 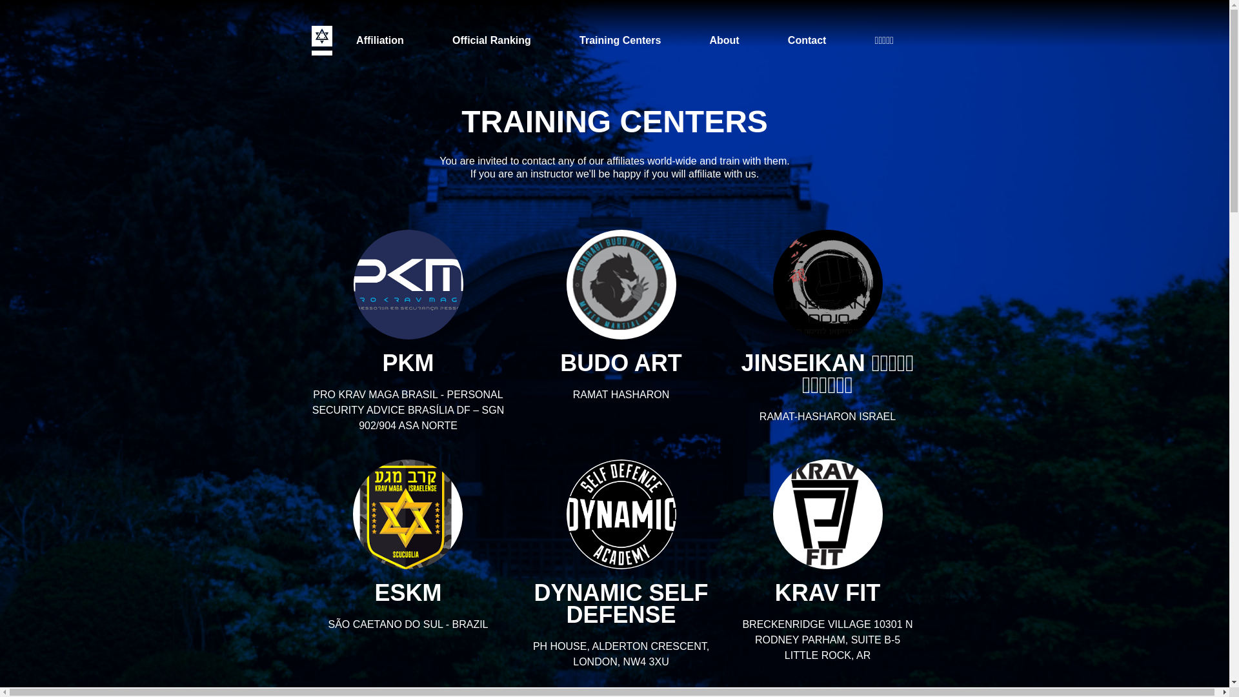 What do you see at coordinates (724, 41) in the screenshot?
I see `About` at bounding box center [724, 41].